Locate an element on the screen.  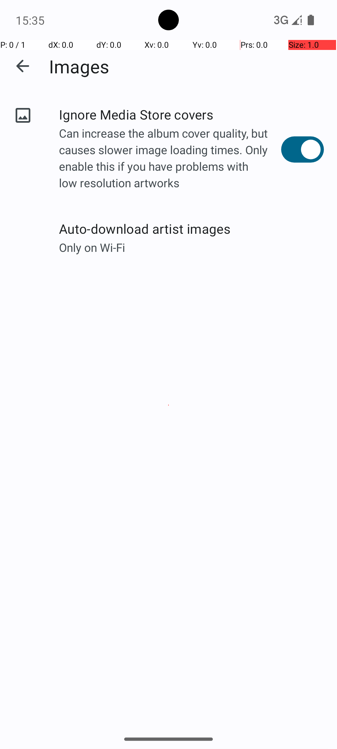
Can increase the album cover quality, but causes slower image loading times. Only enable this if you have problems with low resolution artworks is located at coordinates (170, 159).